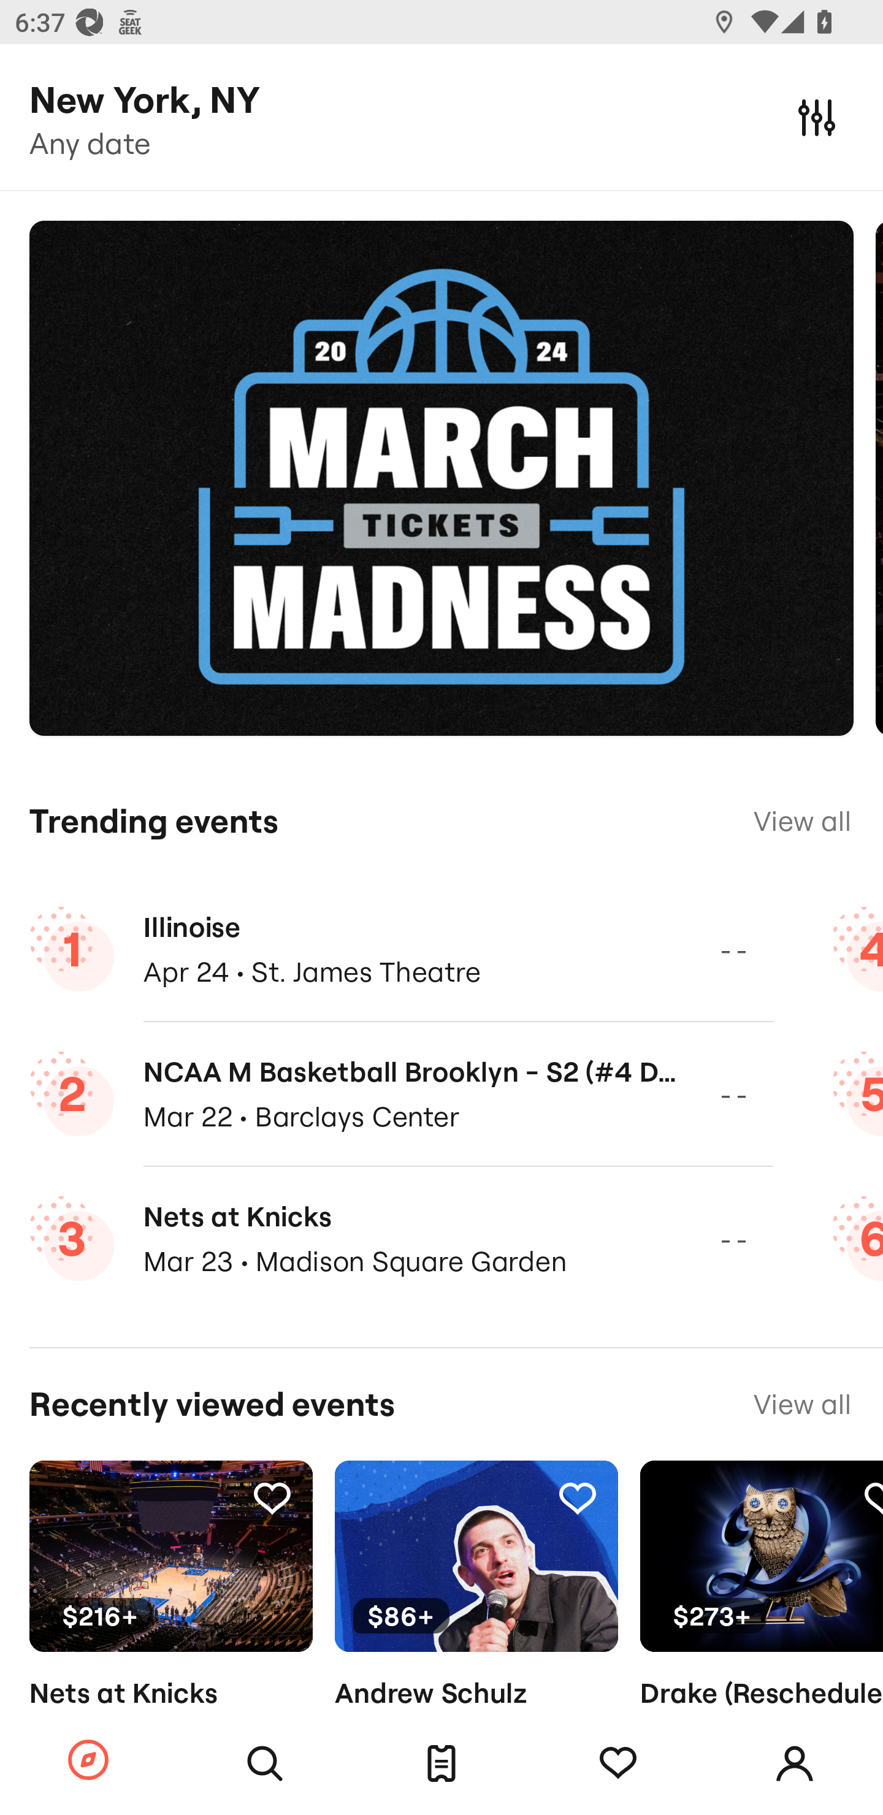  What do you see at coordinates (802, 1404) in the screenshot?
I see `View all` at bounding box center [802, 1404].